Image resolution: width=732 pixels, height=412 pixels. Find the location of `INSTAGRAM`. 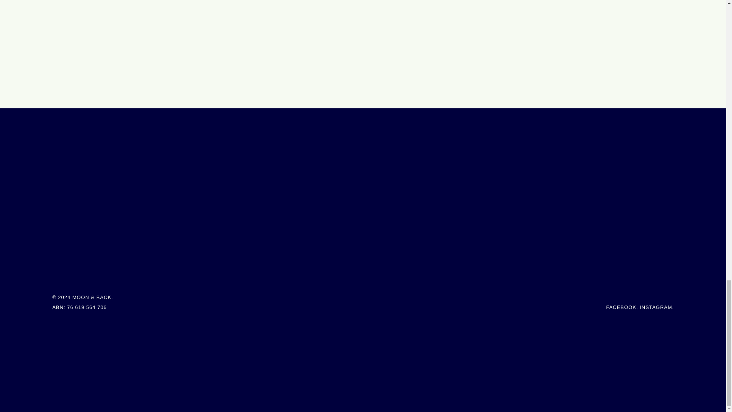

INSTAGRAM is located at coordinates (656, 307).